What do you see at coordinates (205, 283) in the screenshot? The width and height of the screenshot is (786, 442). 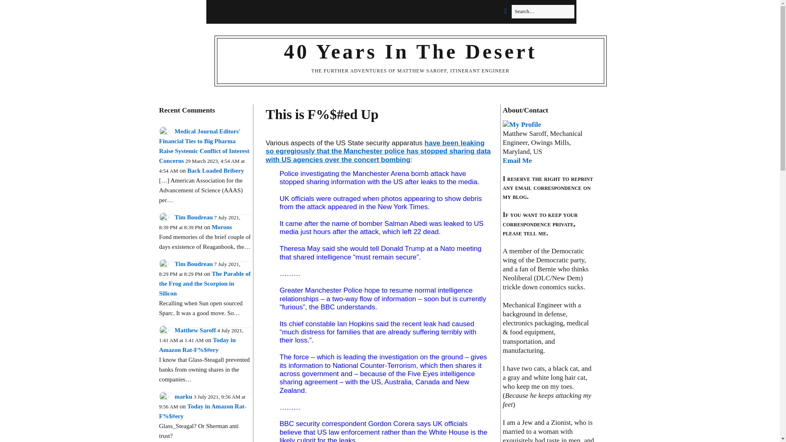 I see `The Parable of the Frog and the Scorpion in Silicon` at bounding box center [205, 283].